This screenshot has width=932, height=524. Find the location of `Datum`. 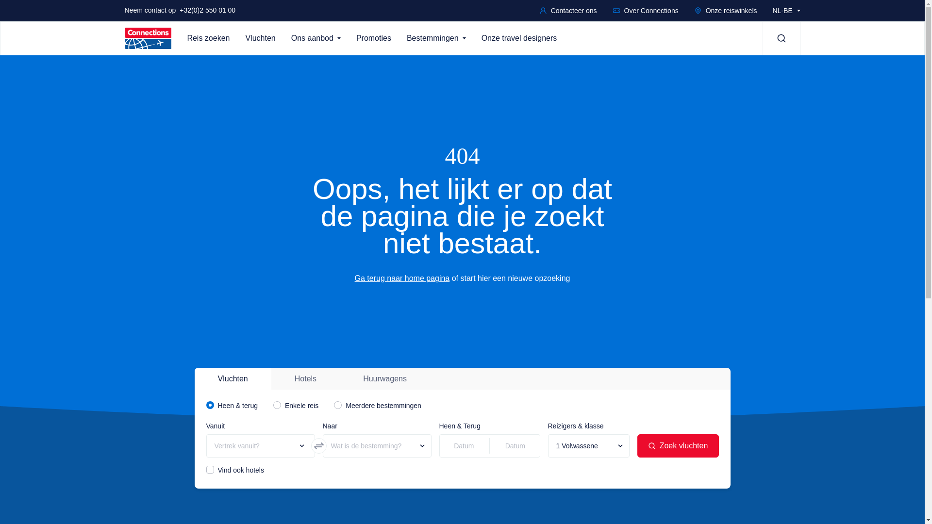

Datum is located at coordinates (516, 446).